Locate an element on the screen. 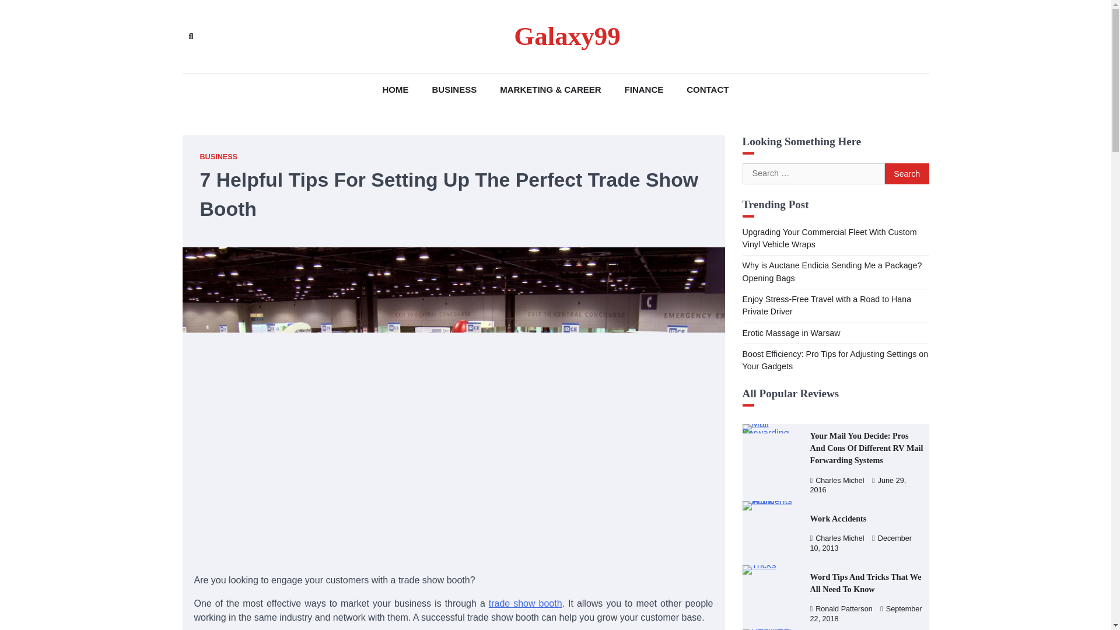 This screenshot has width=1120, height=630. Search is located at coordinates (342, 63).